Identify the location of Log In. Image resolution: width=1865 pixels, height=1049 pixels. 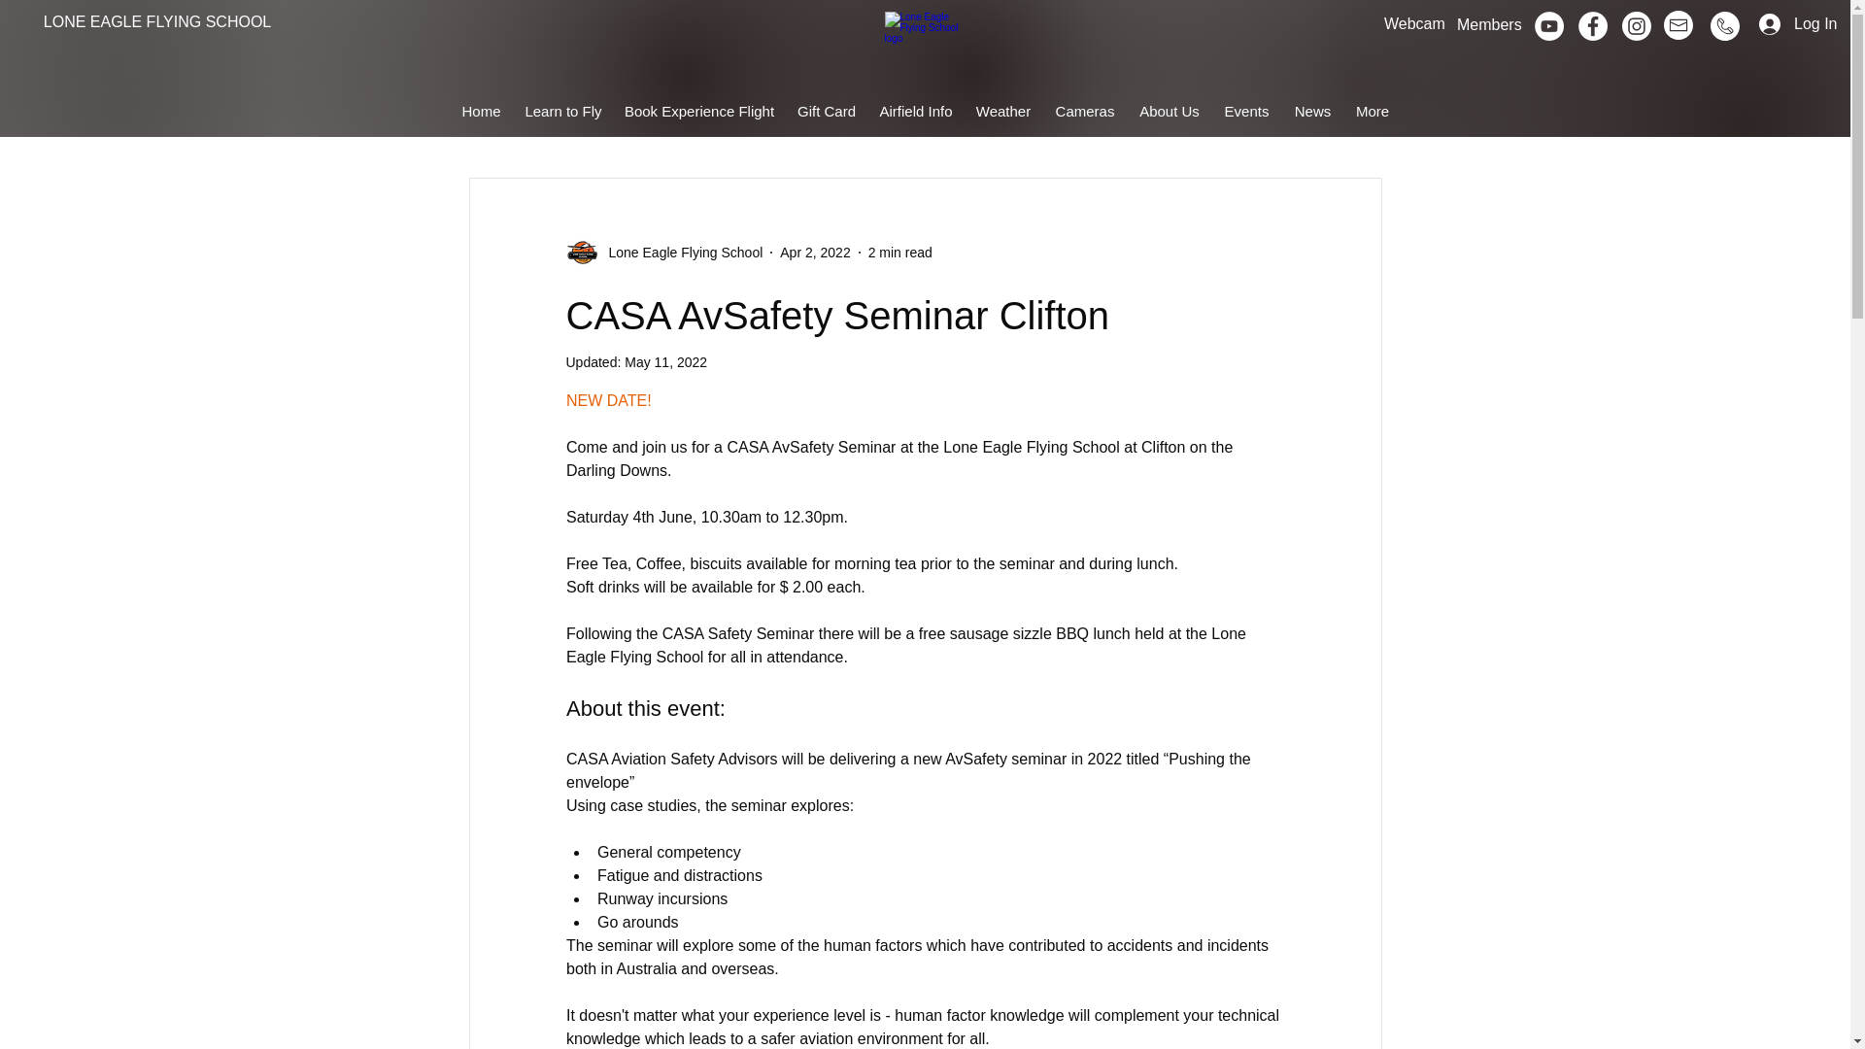
(1762, 23).